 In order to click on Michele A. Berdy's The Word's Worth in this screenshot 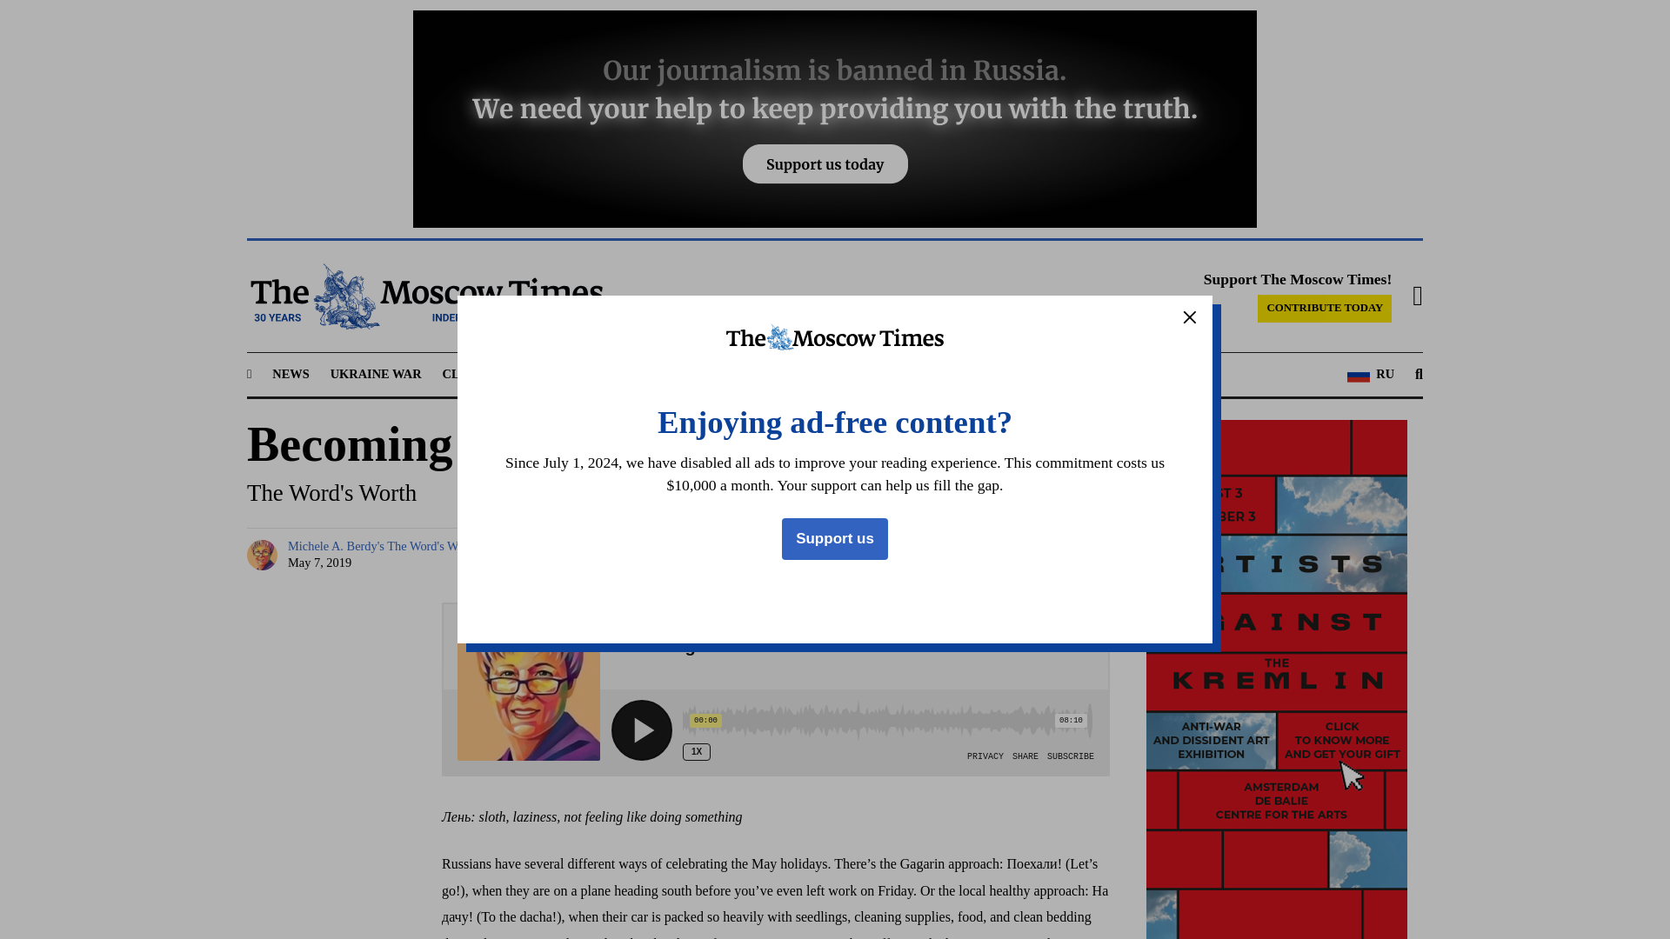, I will do `click(383, 546)`.